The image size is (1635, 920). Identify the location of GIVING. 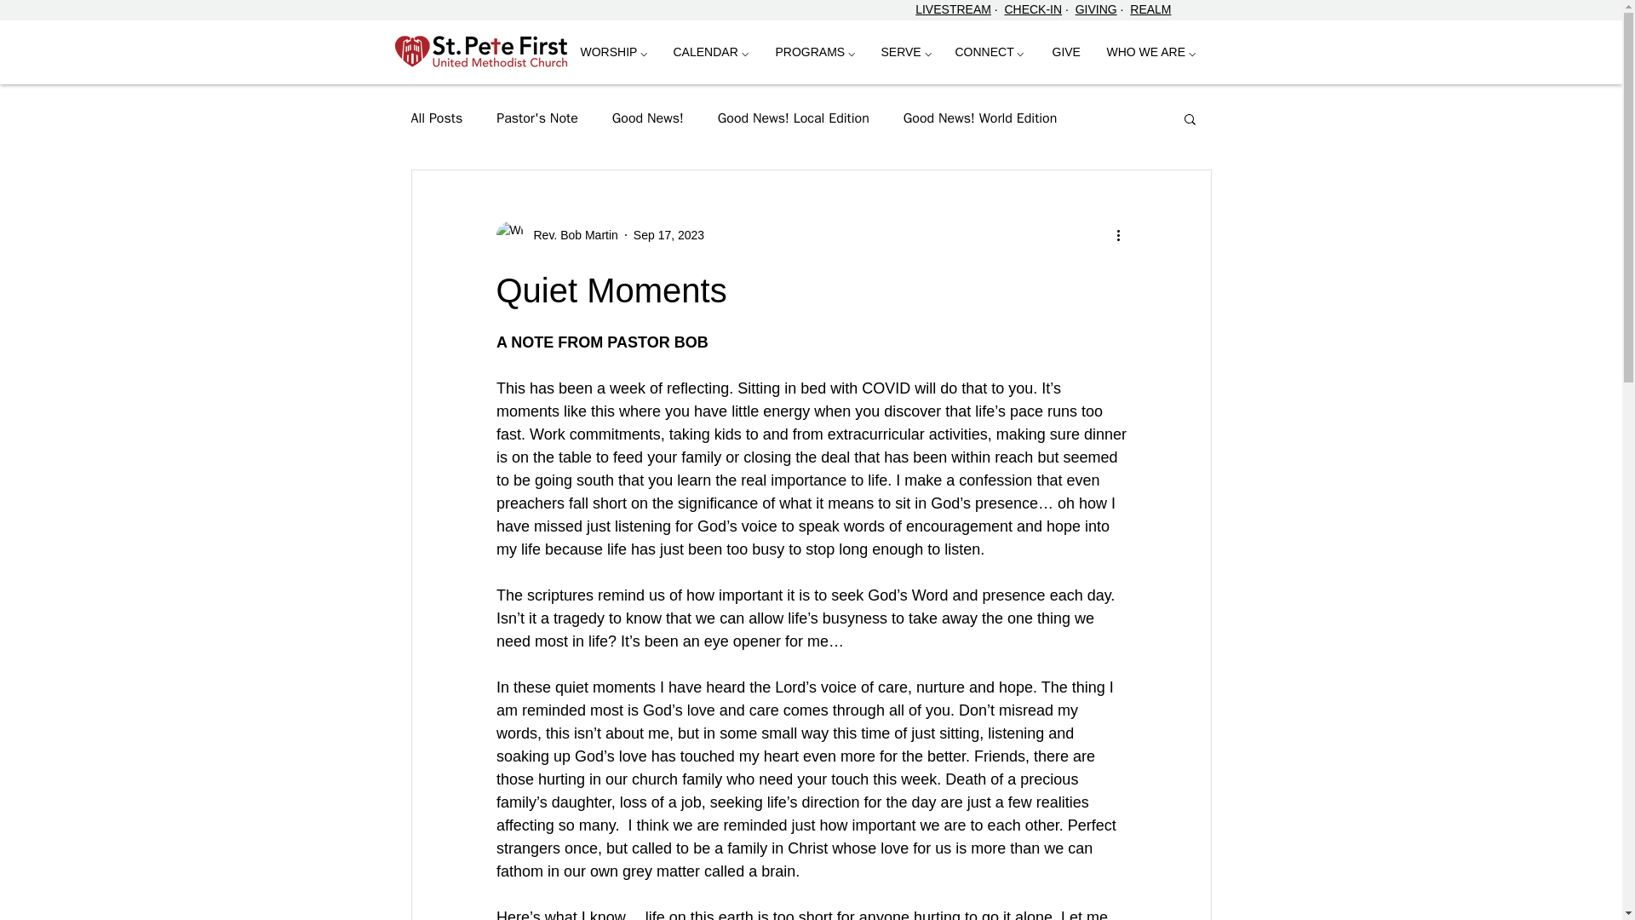
(1096, 9).